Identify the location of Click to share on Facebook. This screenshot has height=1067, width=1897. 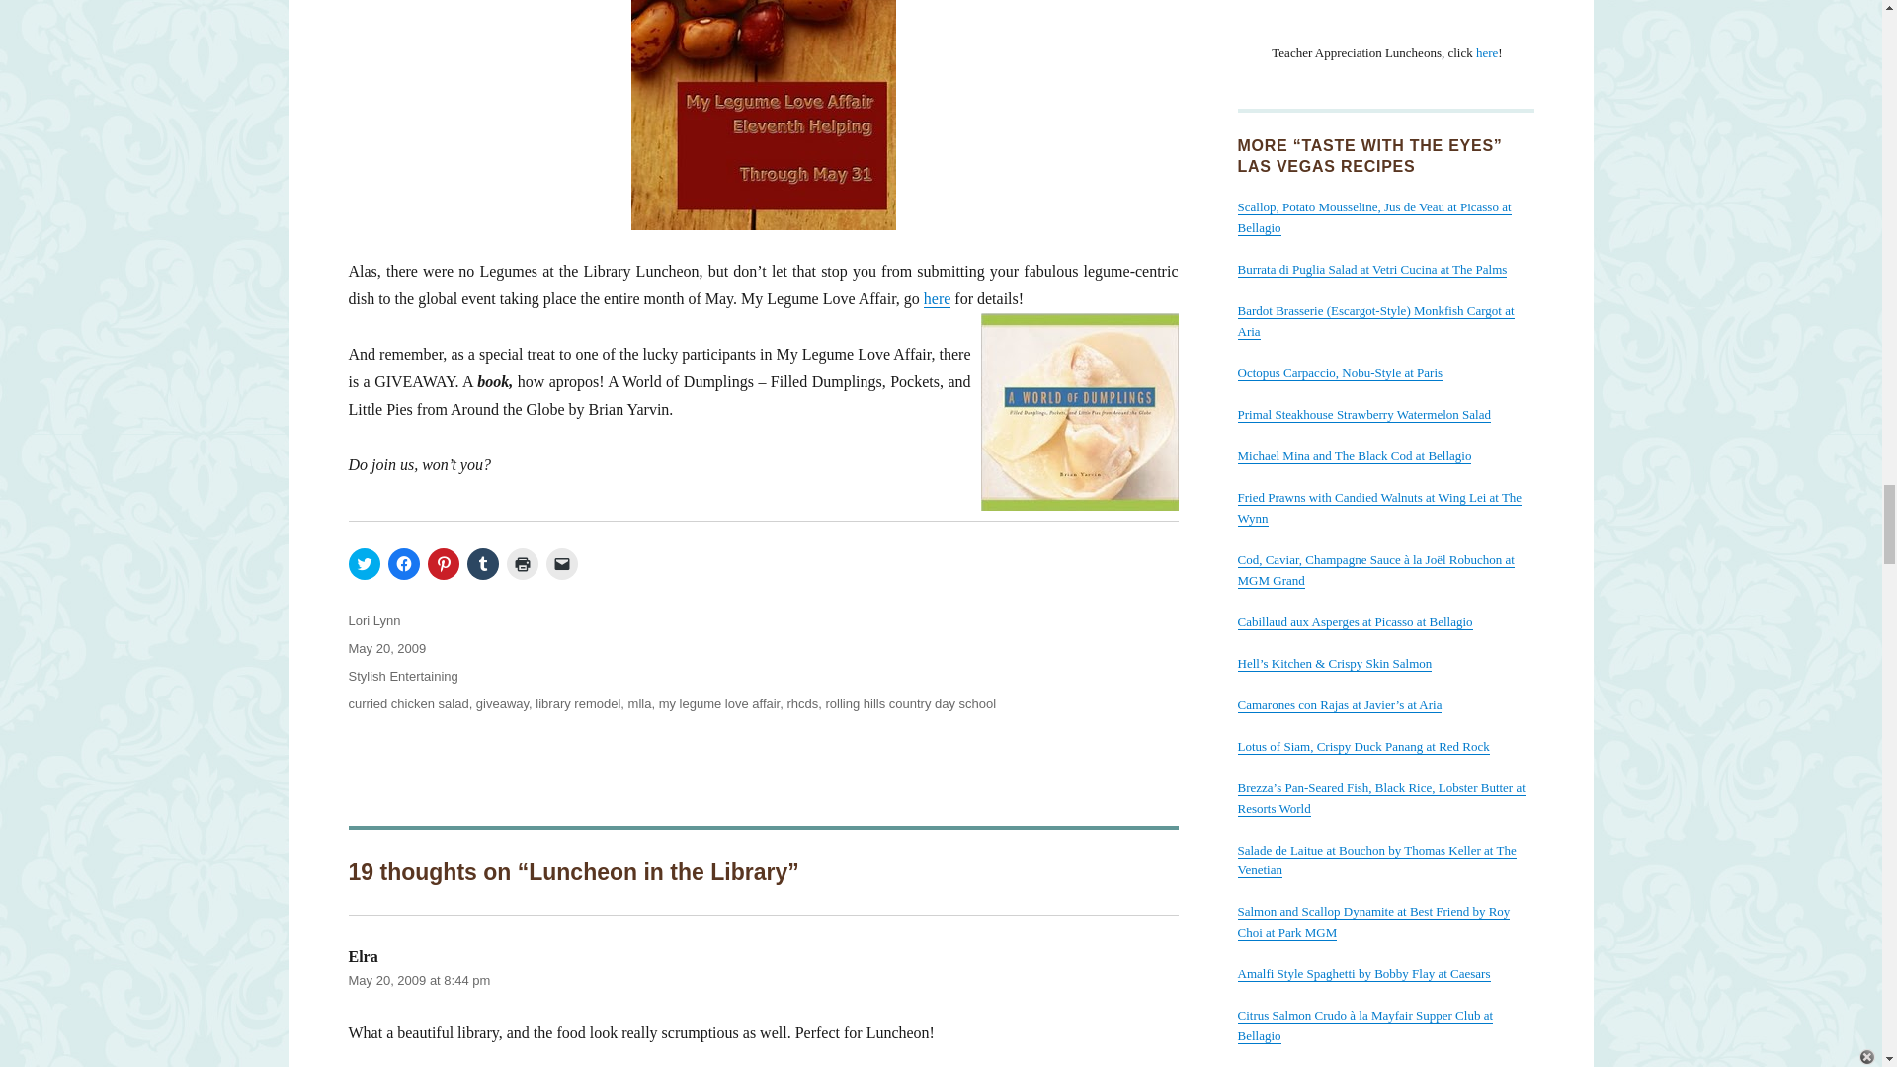
(403, 564).